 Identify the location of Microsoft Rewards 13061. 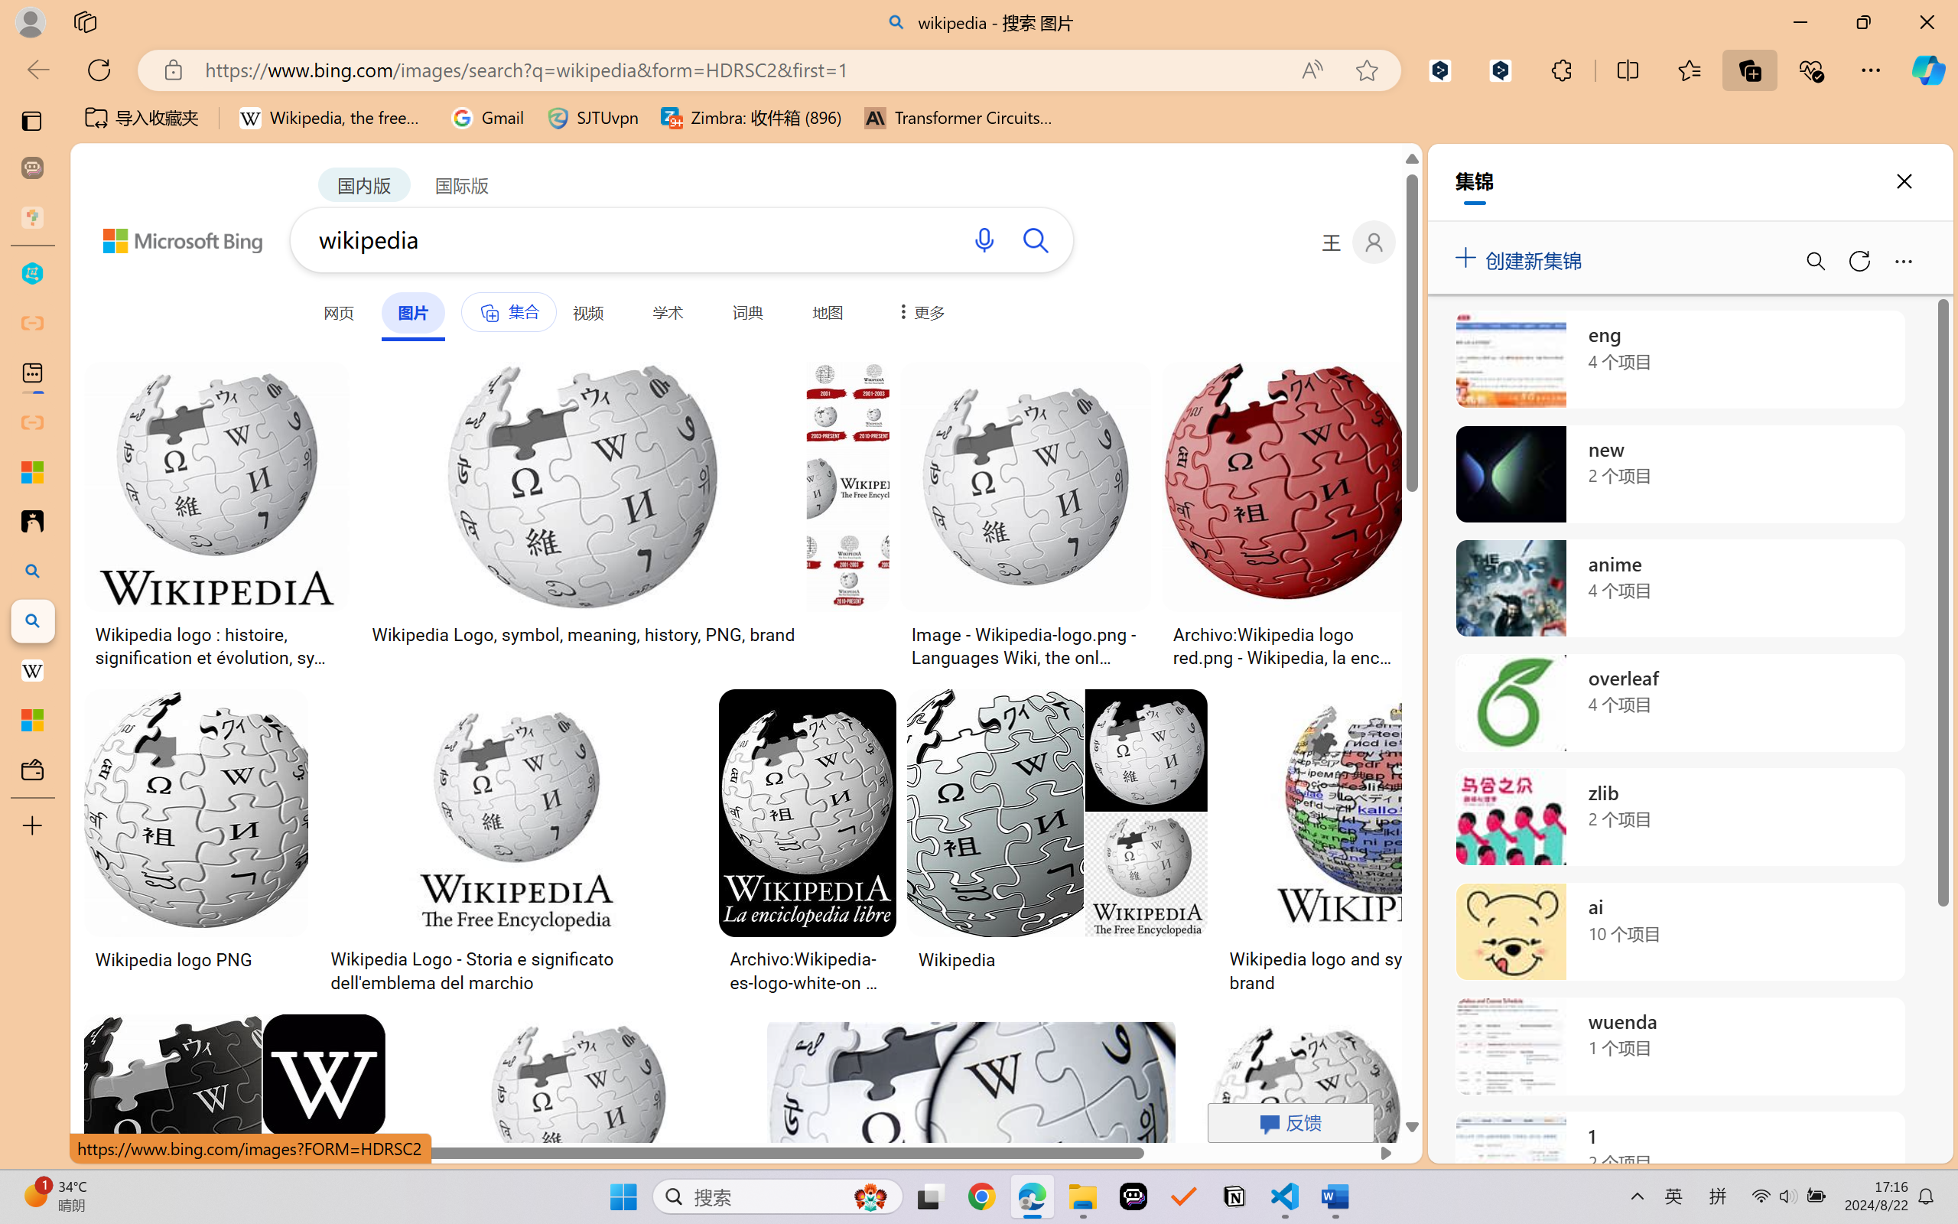
(1473, 242).